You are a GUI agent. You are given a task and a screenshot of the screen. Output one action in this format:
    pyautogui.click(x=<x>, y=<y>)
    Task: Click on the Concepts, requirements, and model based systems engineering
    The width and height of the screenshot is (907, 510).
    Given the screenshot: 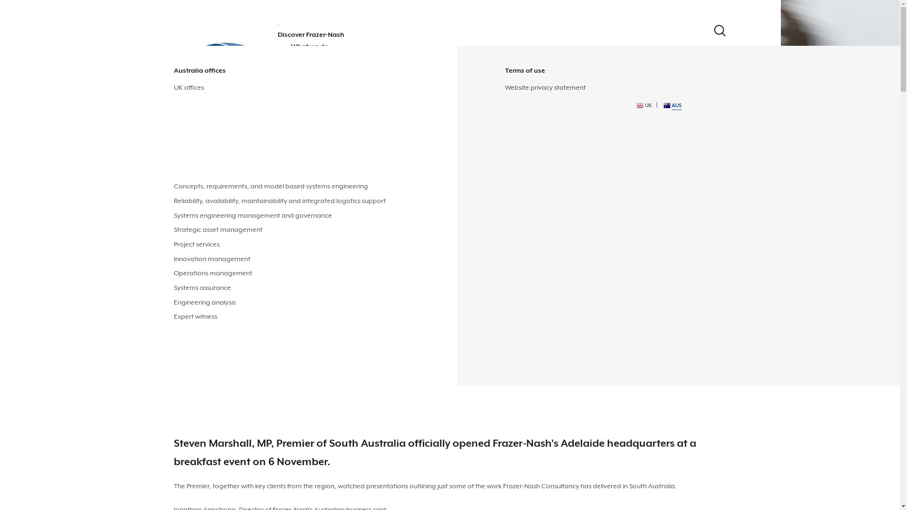 What is the action you would take?
    pyautogui.click(x=271, y=186)
    